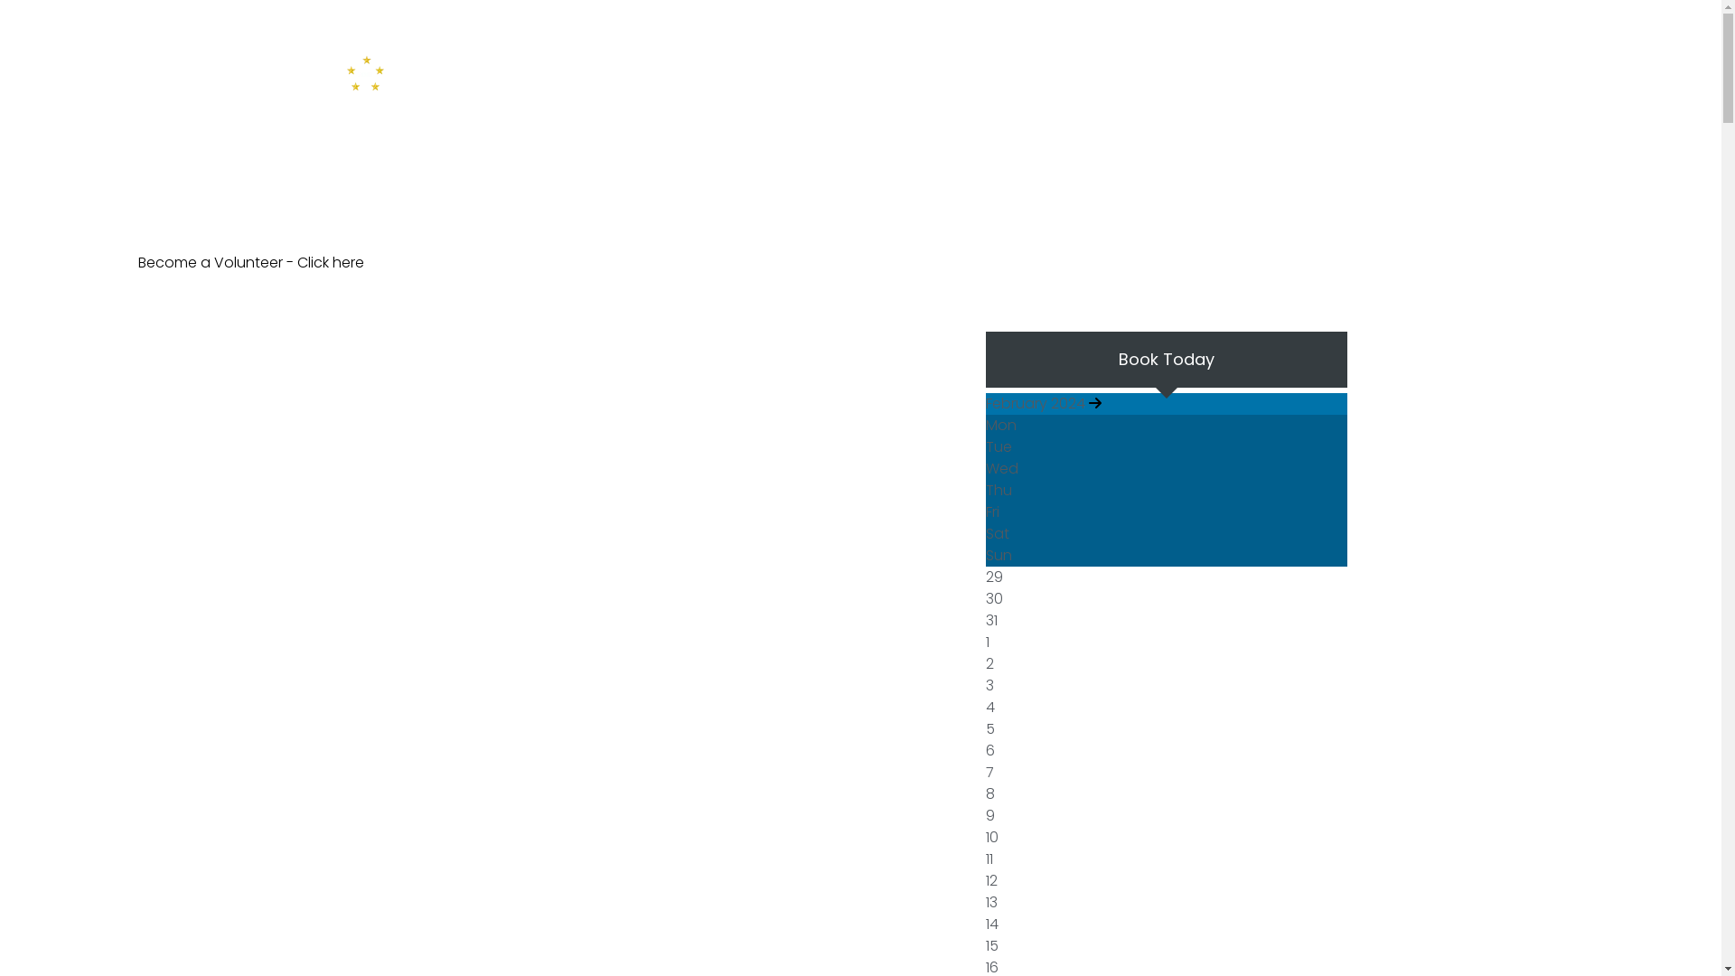 This screenshot has width=1735, height=976. What do you see at coordinates (515, 73) in the screenshot?
I see `Home` at bounding box center [515, 73].